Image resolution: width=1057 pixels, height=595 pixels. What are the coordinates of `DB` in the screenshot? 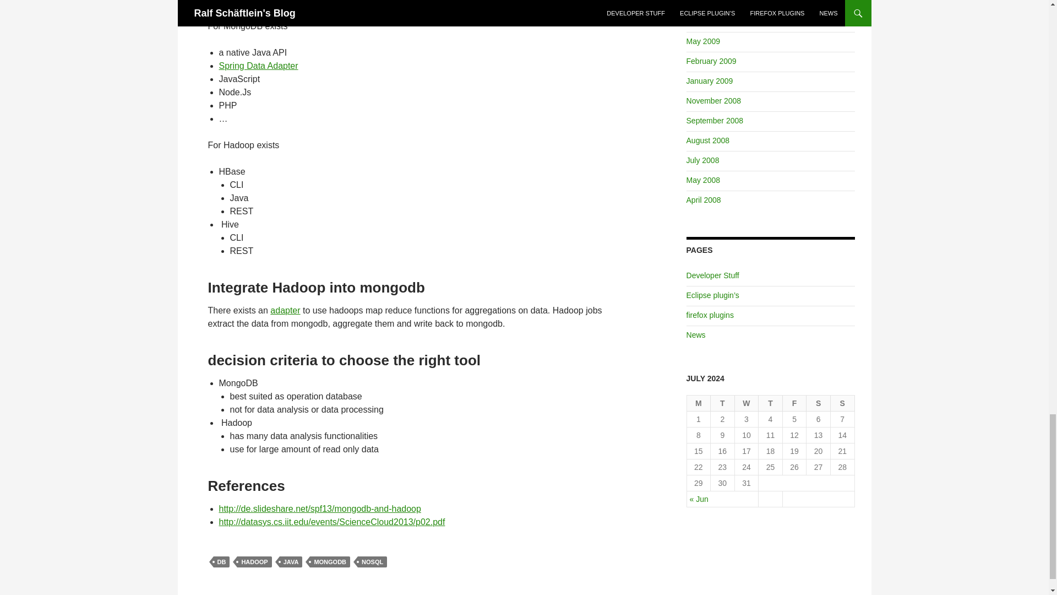 It's located at (221, 562).